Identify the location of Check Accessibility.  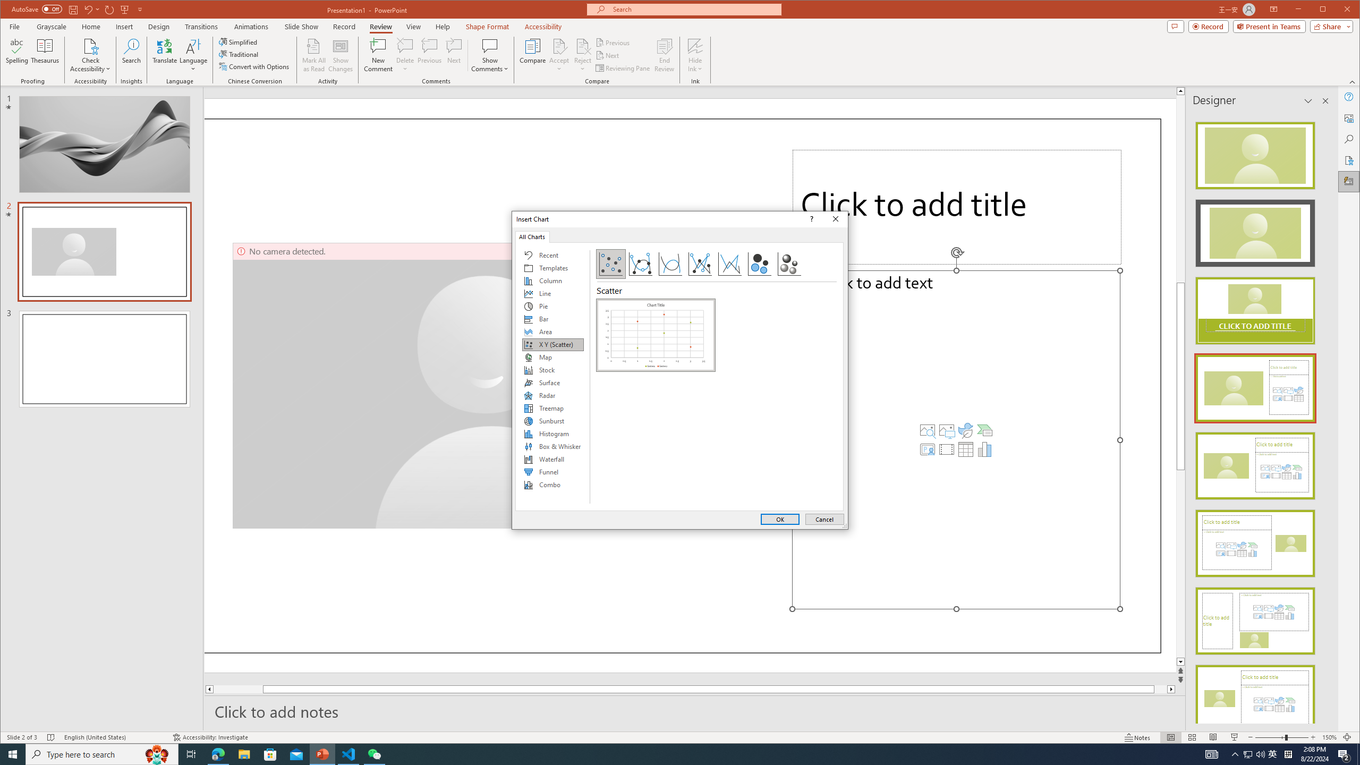
(90, 55).